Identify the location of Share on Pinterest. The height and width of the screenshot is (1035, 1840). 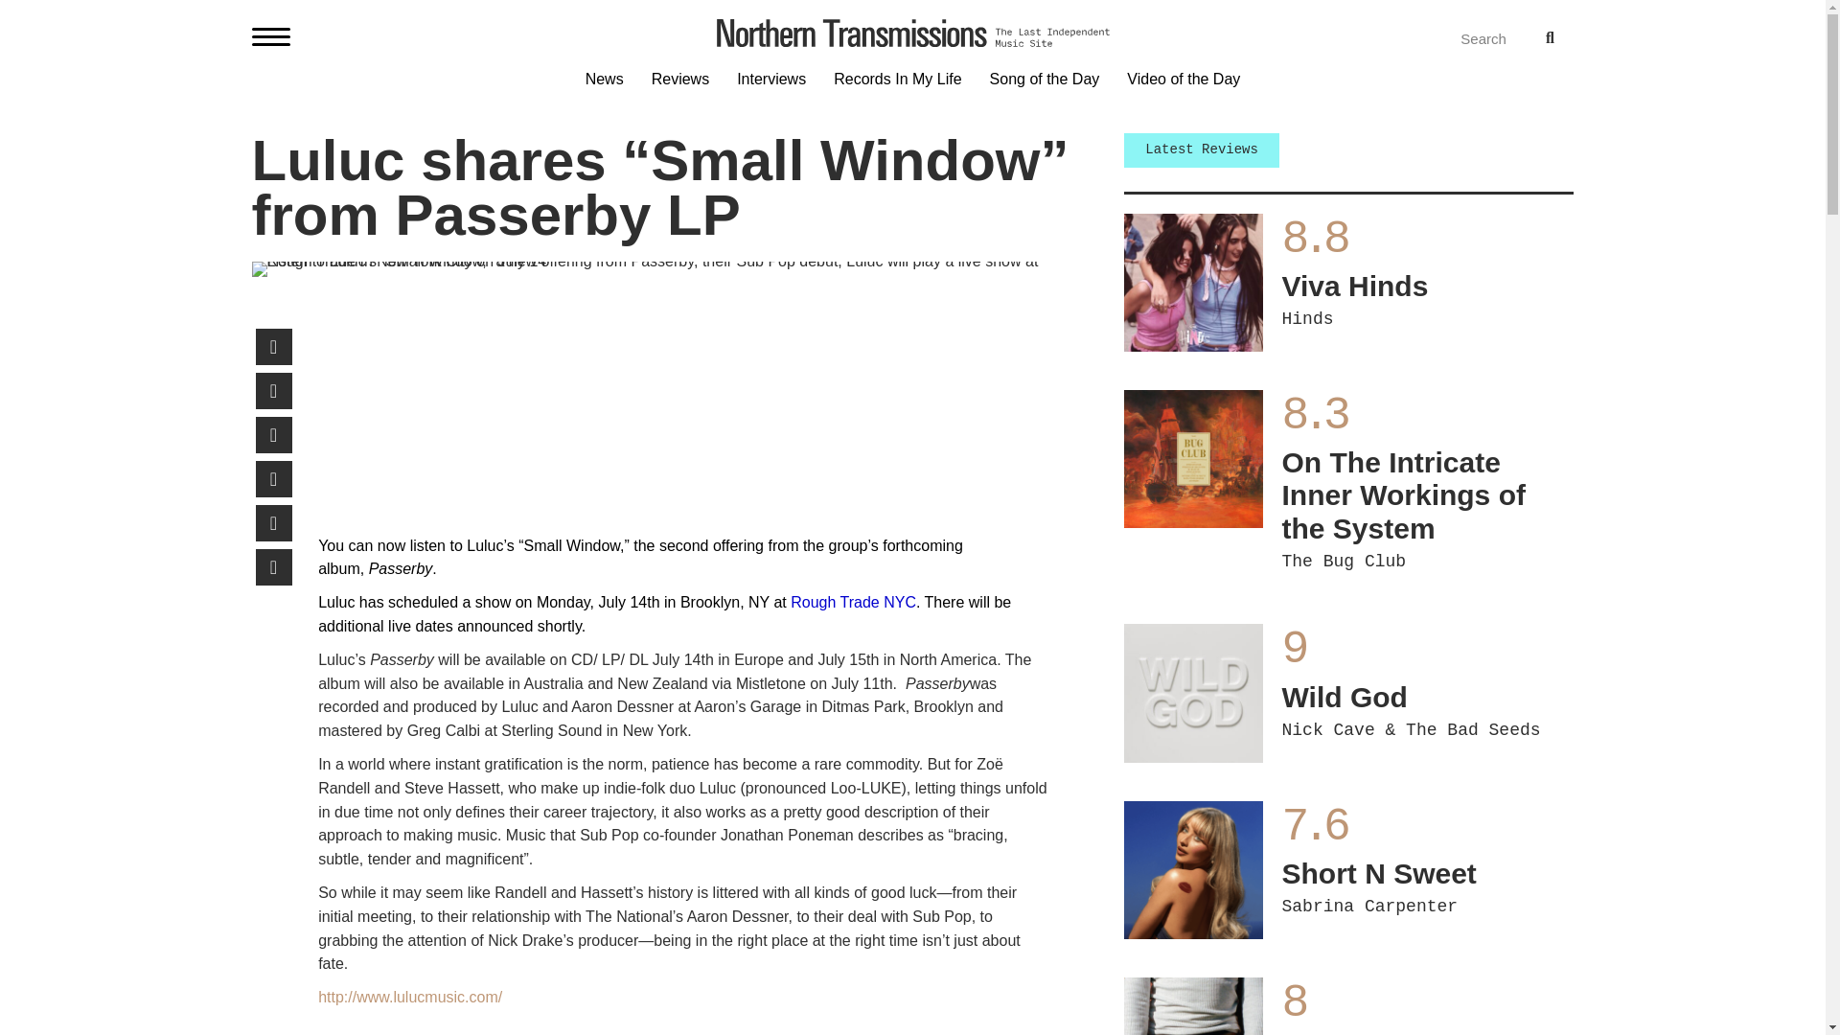
(1451, 38).